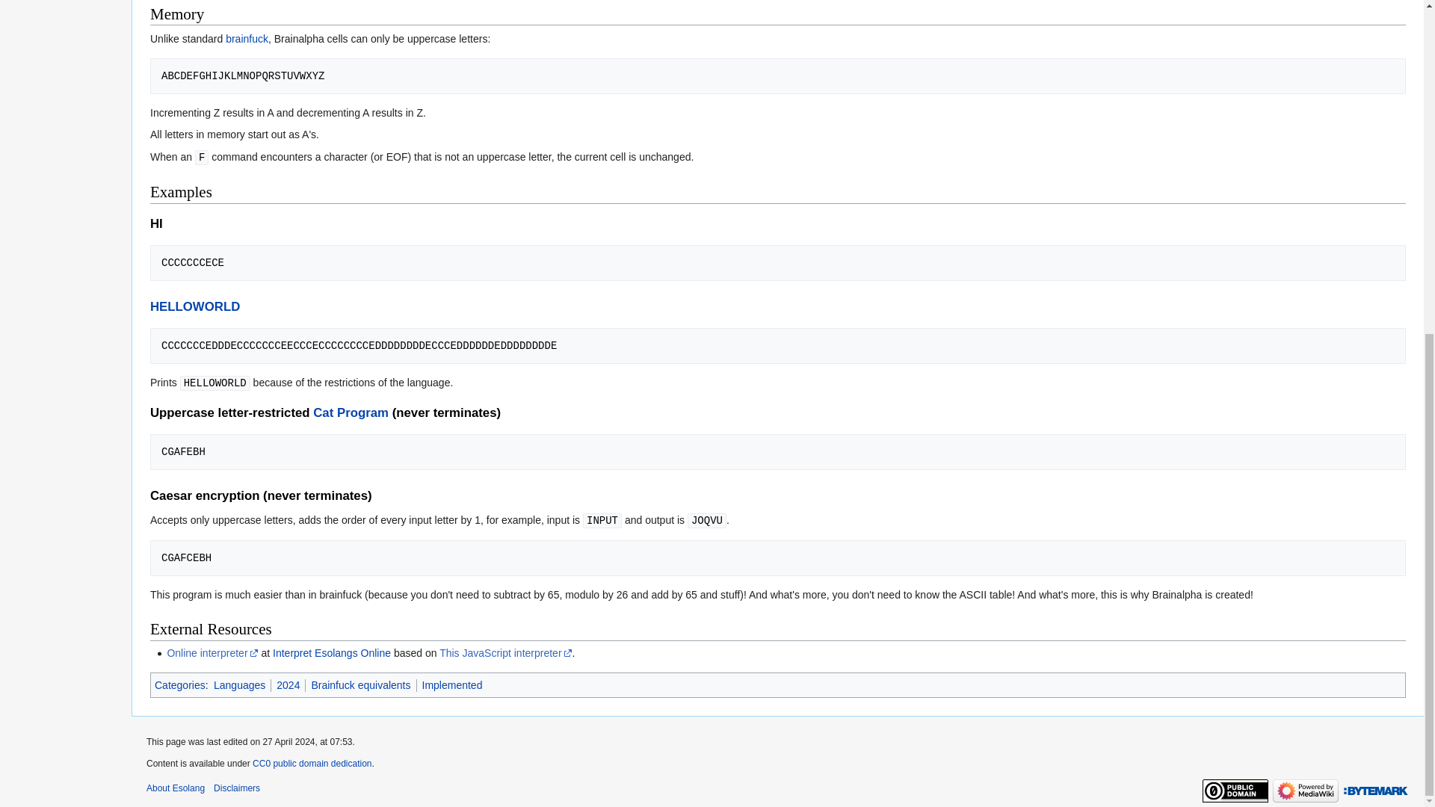  I want to click on Category:2024, so click(288, 684).